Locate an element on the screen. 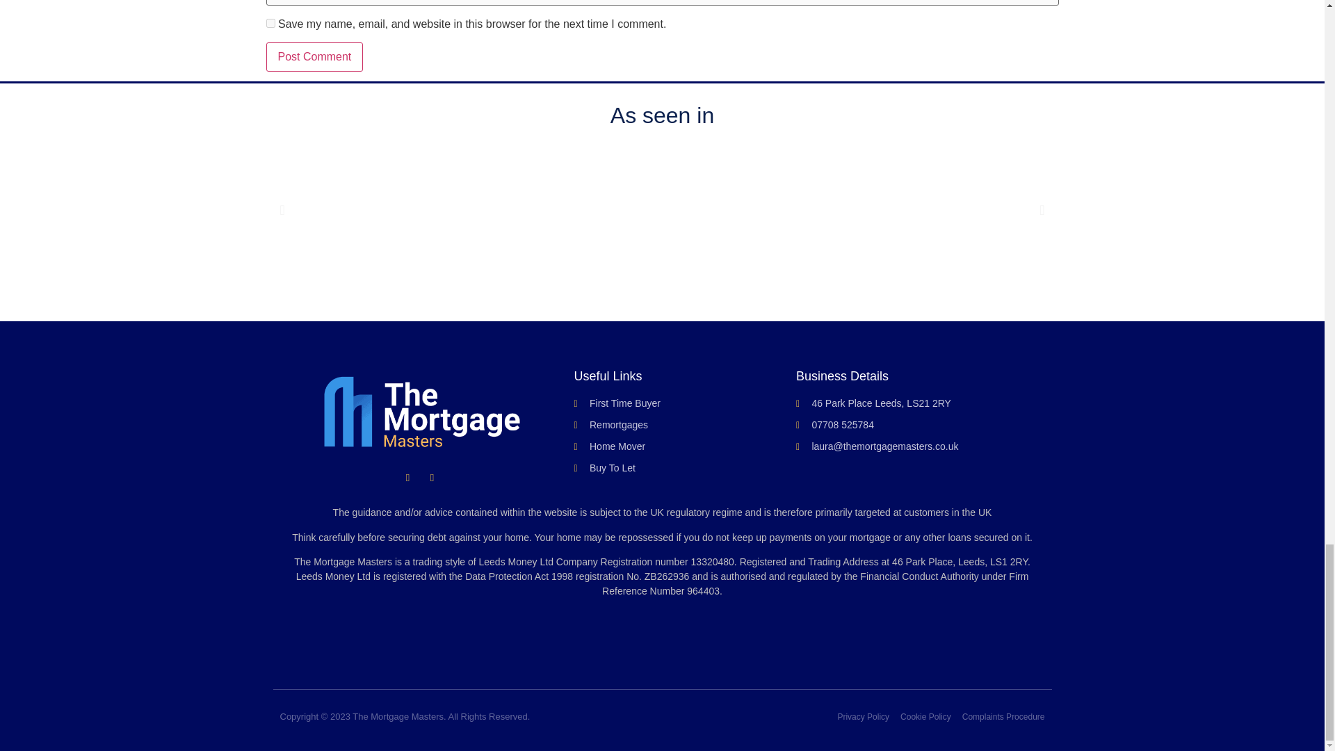  Post Comment is located at coordinates (314, 56).